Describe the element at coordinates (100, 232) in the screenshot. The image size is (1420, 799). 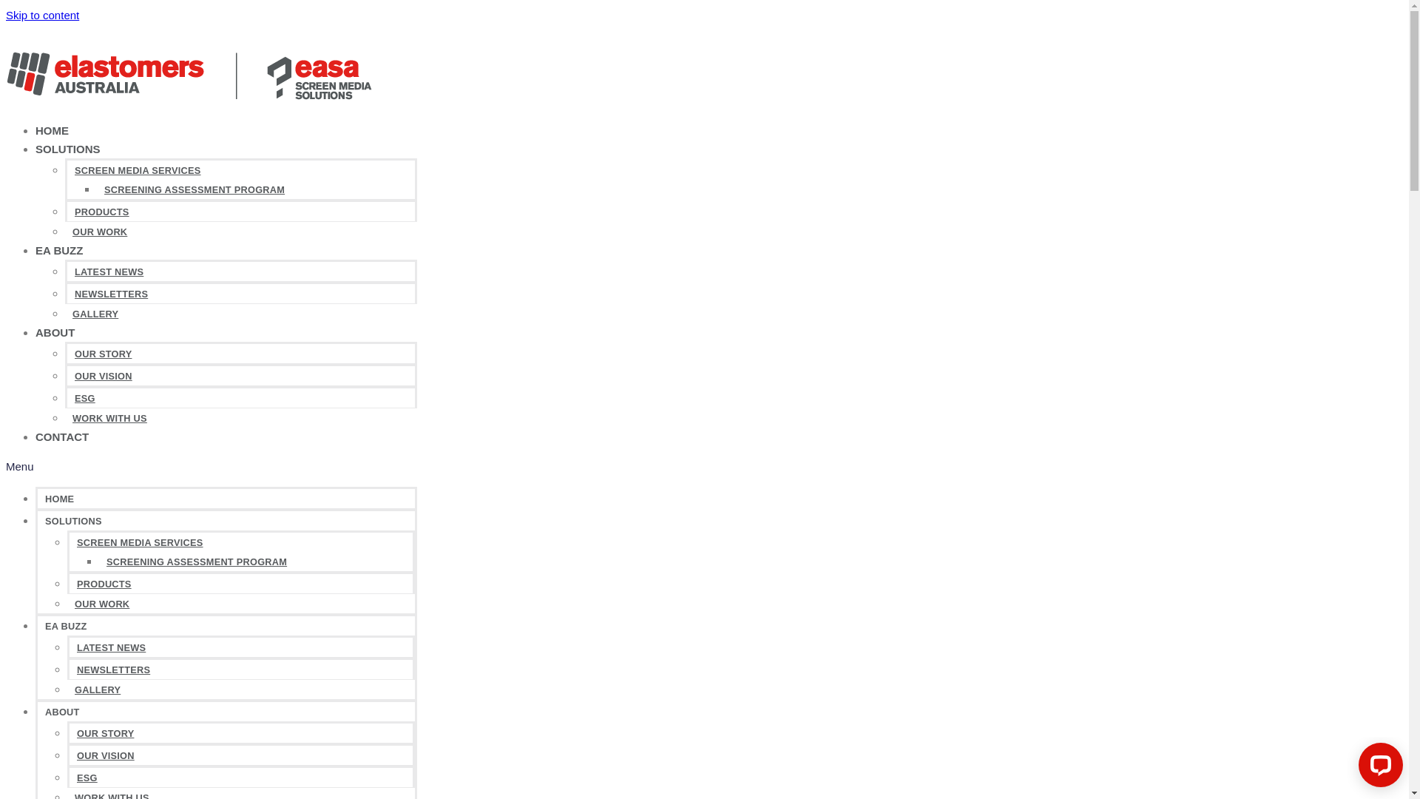
I see `OUR WORK` at that location.